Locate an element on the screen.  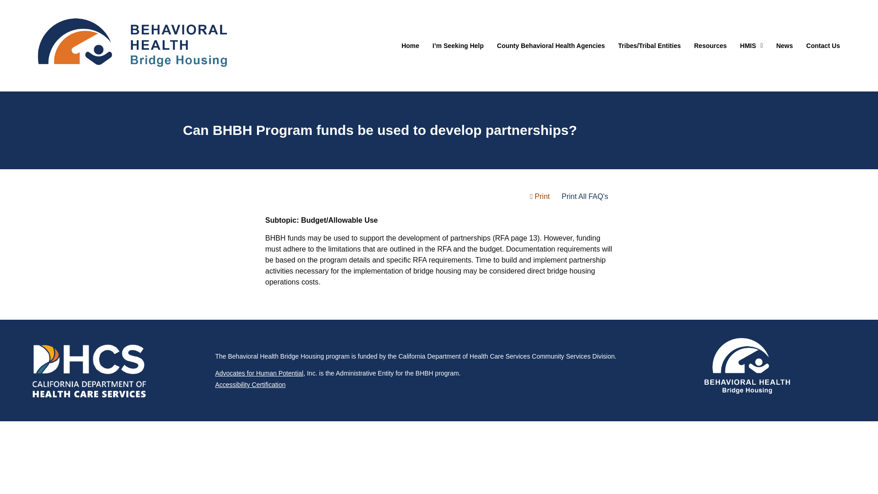
County Behavioral Health Agencies is located at coordinates (551, 46).